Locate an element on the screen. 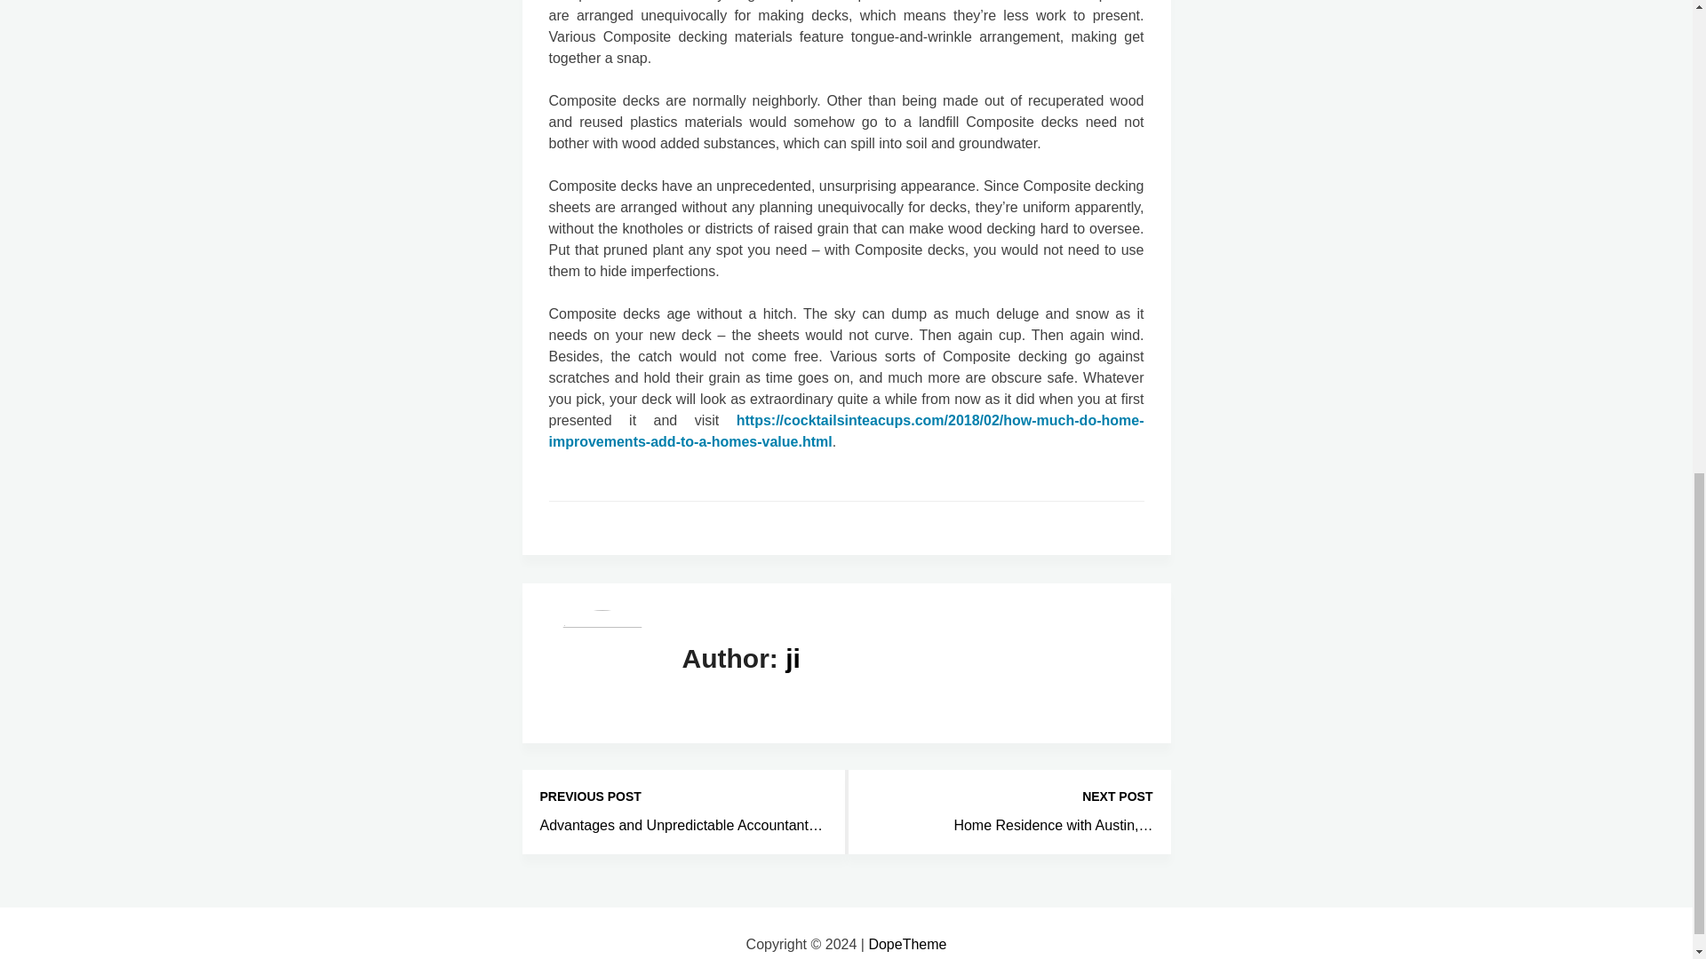 The image size is (1706, 959). DopeTheme is located at coordinates (907, 945).